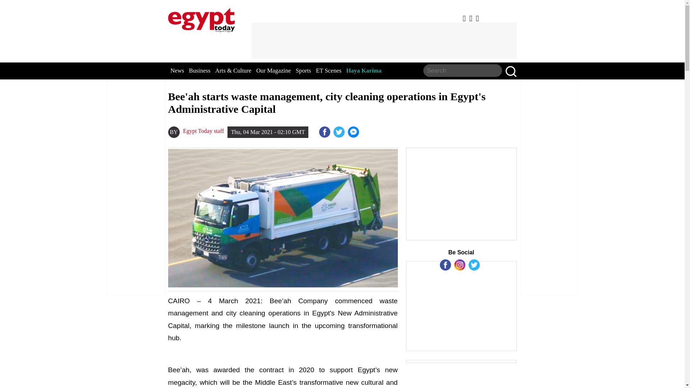 This screenshot has height=388, width=690. What do you see at coordinates (201, 19) in the screenshot?
I see `EgyptToday` at bounding box center [201, 19].